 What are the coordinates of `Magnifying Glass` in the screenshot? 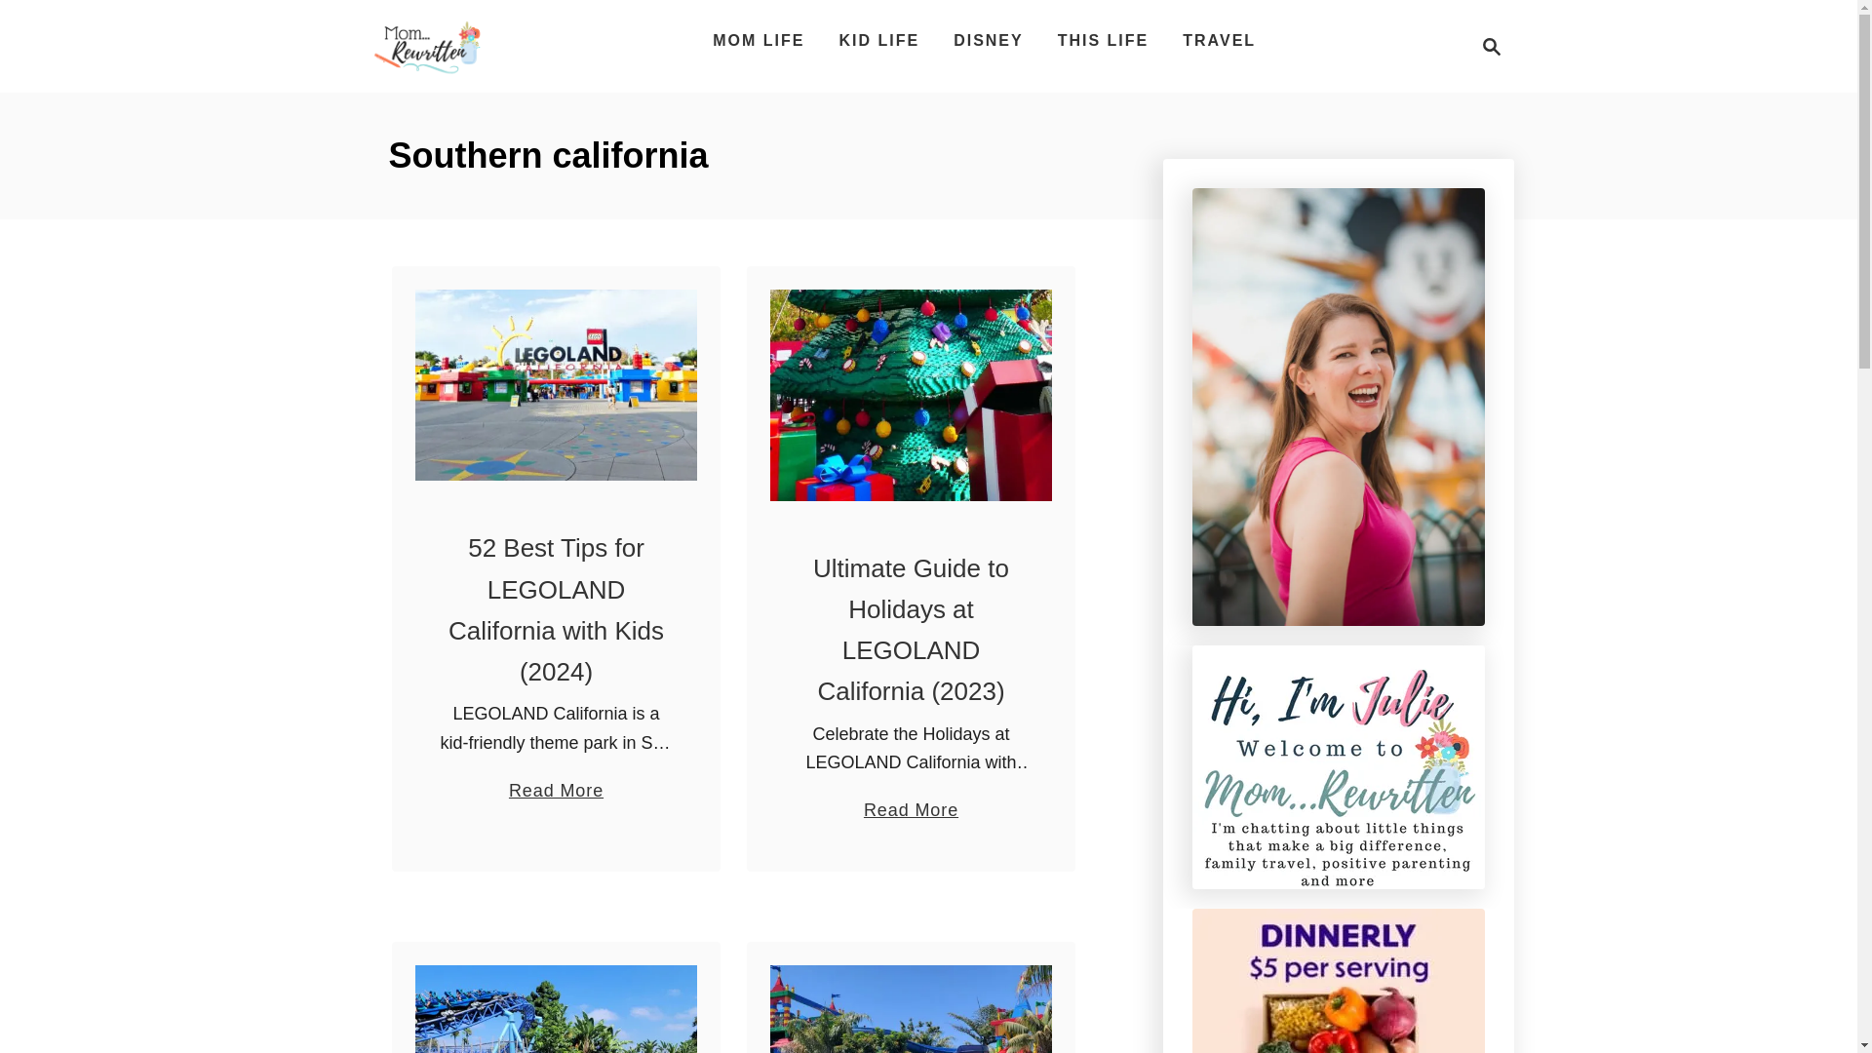 It's located at (1486, 47).